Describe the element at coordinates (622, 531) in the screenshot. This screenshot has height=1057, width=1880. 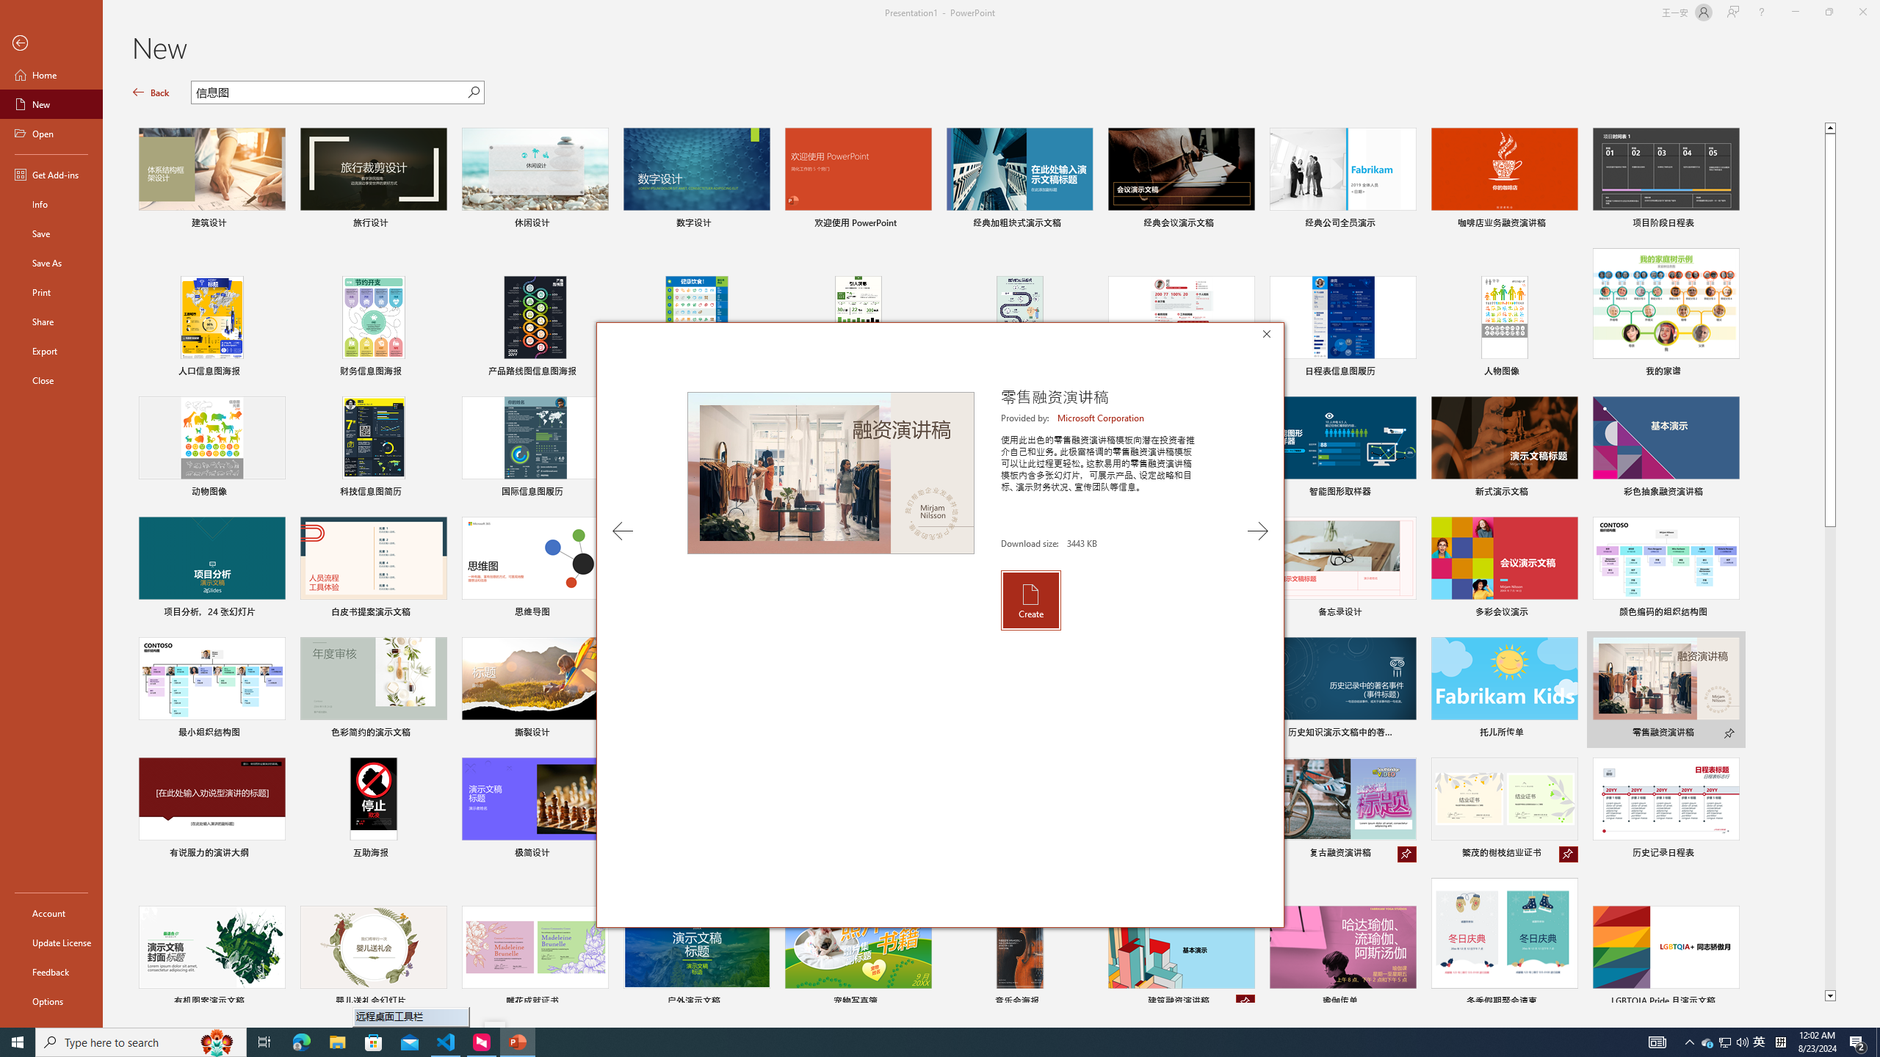
I see `Previous Template` at that location.